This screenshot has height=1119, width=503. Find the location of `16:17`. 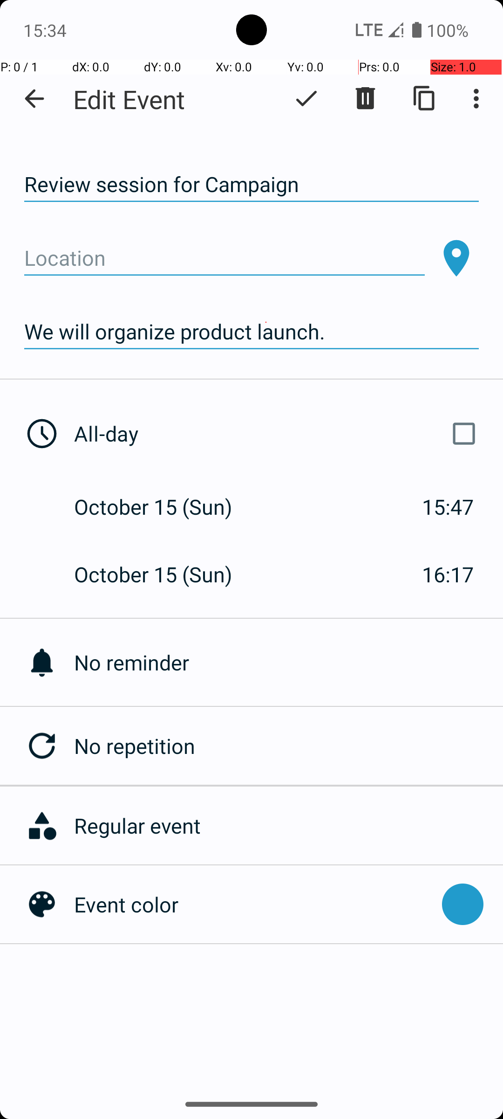

16:17 is located at coordinates (448, 574).